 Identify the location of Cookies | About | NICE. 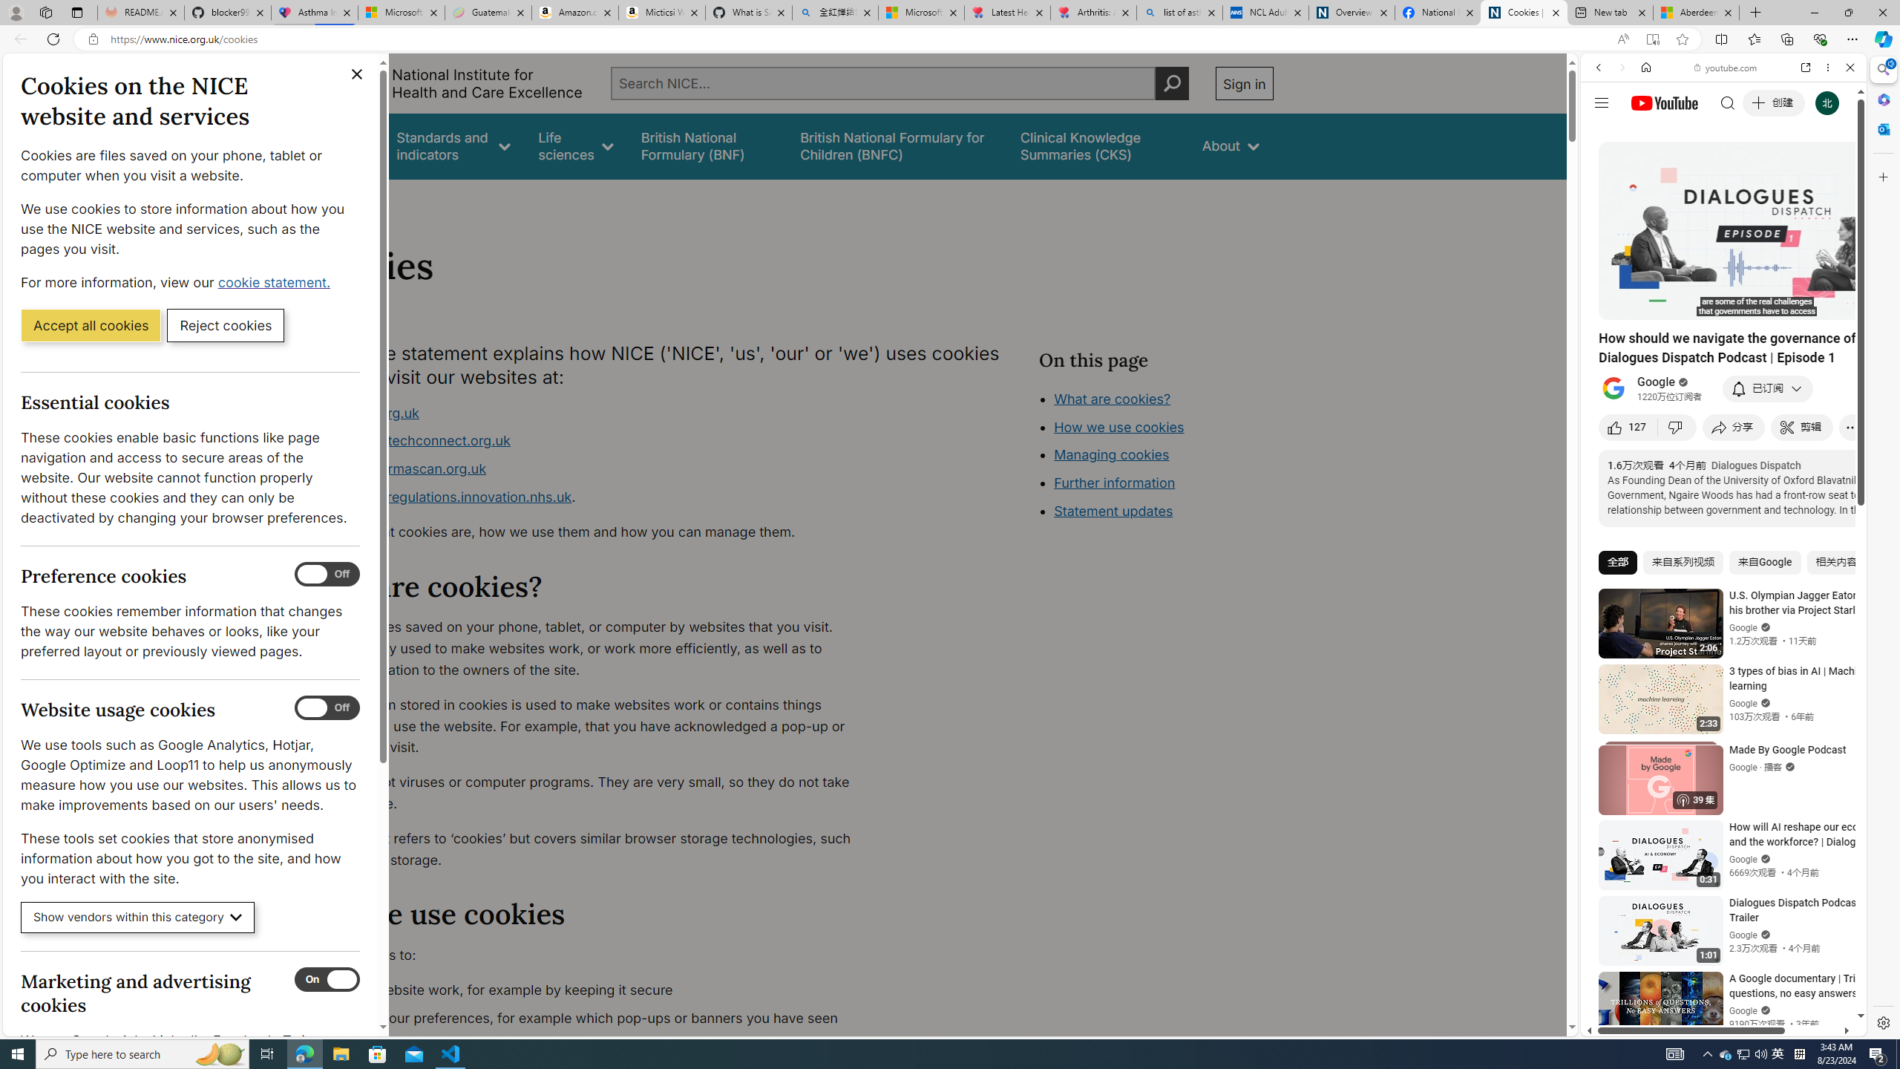
(1523, 13).